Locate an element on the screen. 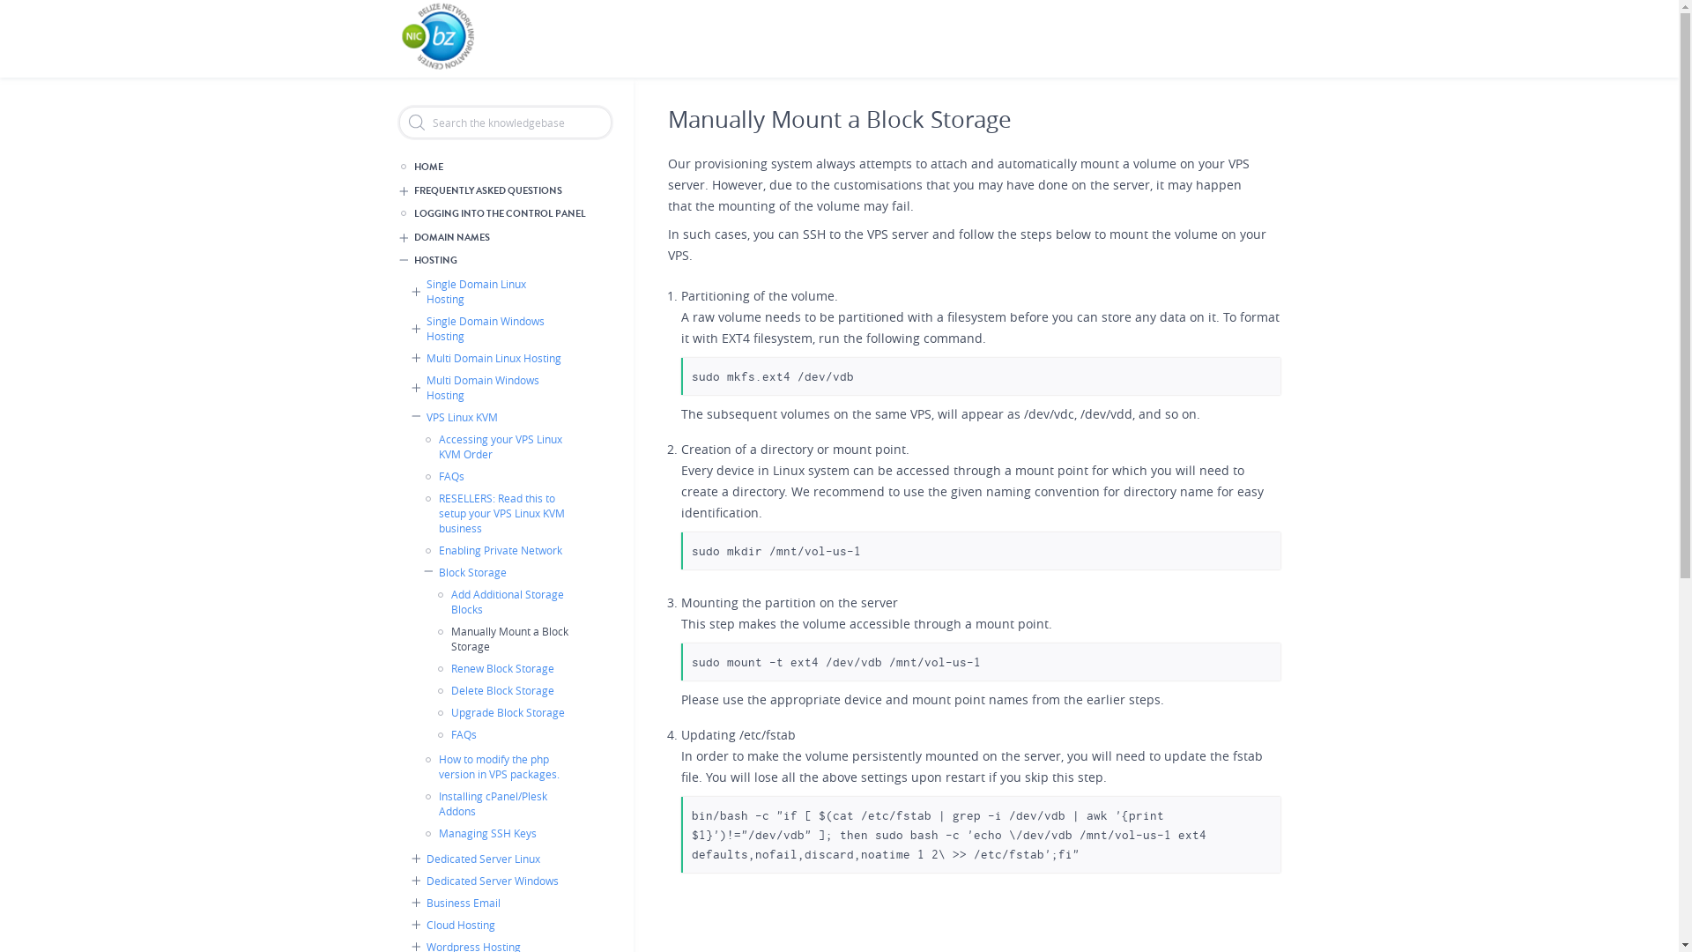  Delete Block Storage is located at coordinates (510, 689).